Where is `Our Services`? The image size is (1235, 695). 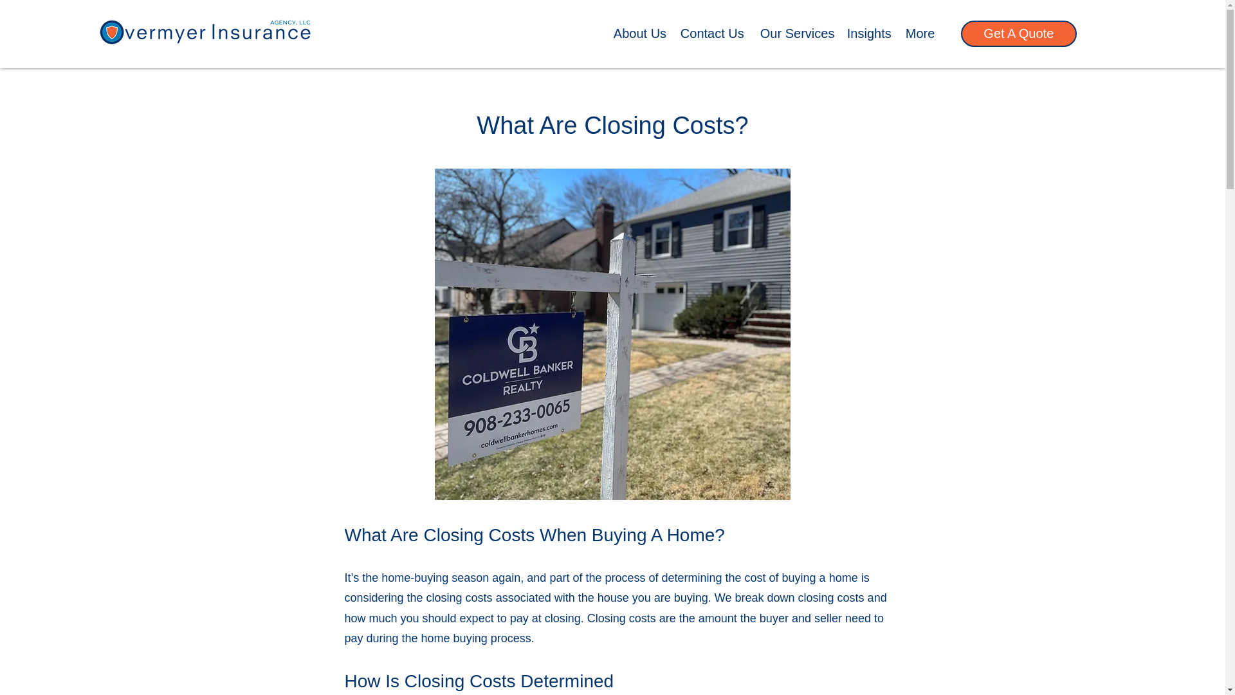 Our Services is located at coordinates (797, 33).